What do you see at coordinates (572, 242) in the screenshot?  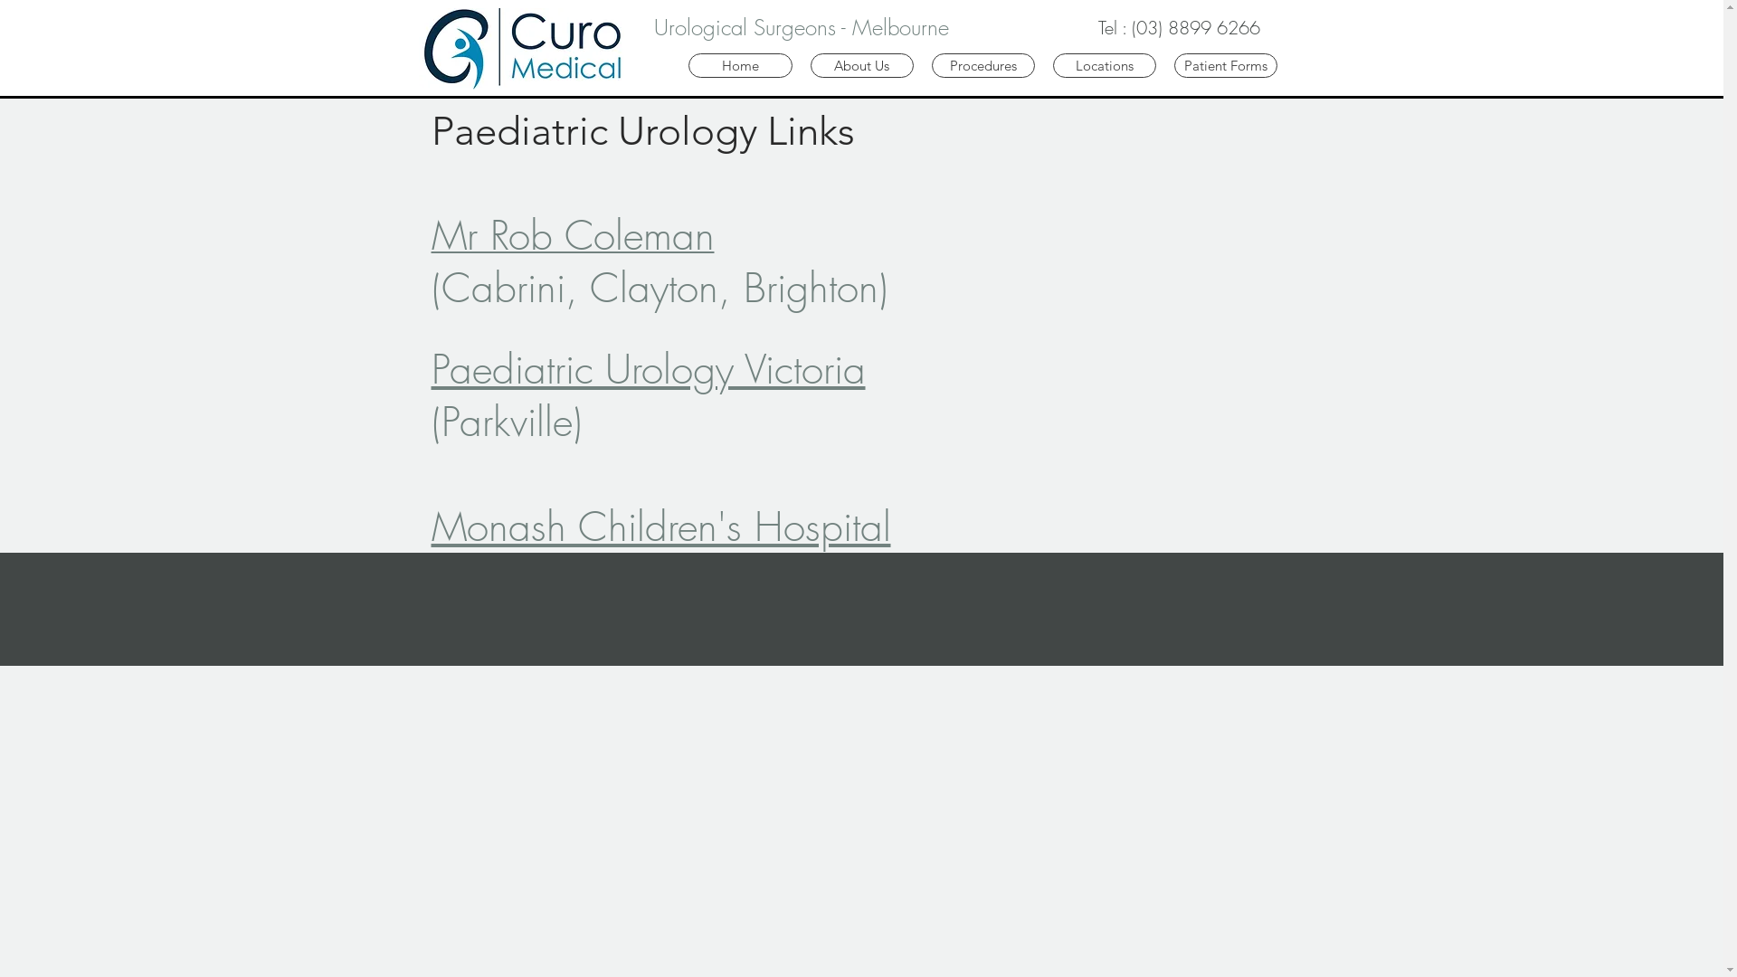 I see `Mr Rob Coleman` at bounding box center [572, 242].